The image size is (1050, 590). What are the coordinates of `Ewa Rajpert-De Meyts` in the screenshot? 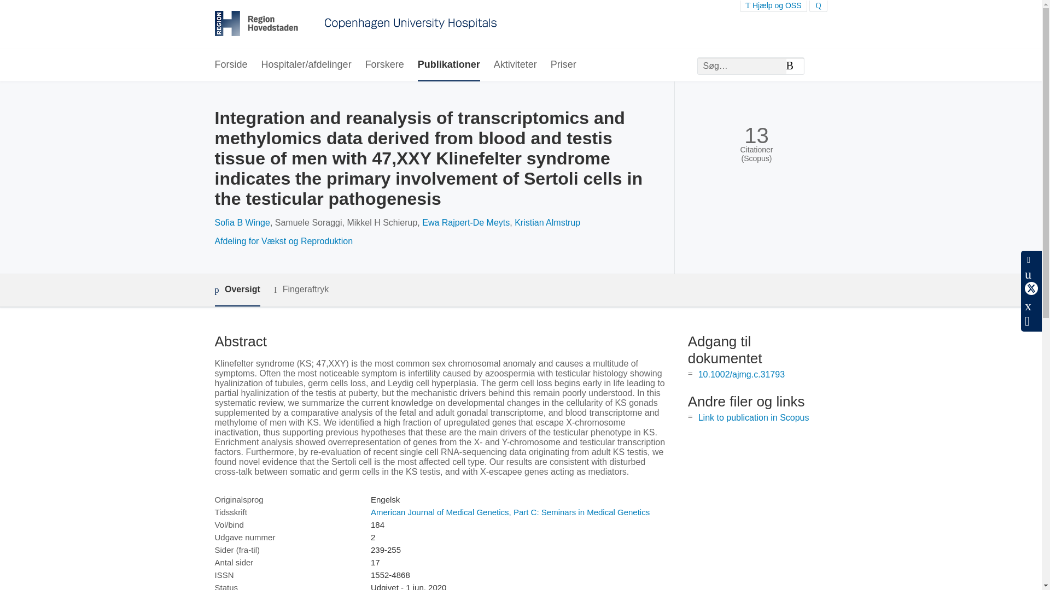 It's located at (465, 222).